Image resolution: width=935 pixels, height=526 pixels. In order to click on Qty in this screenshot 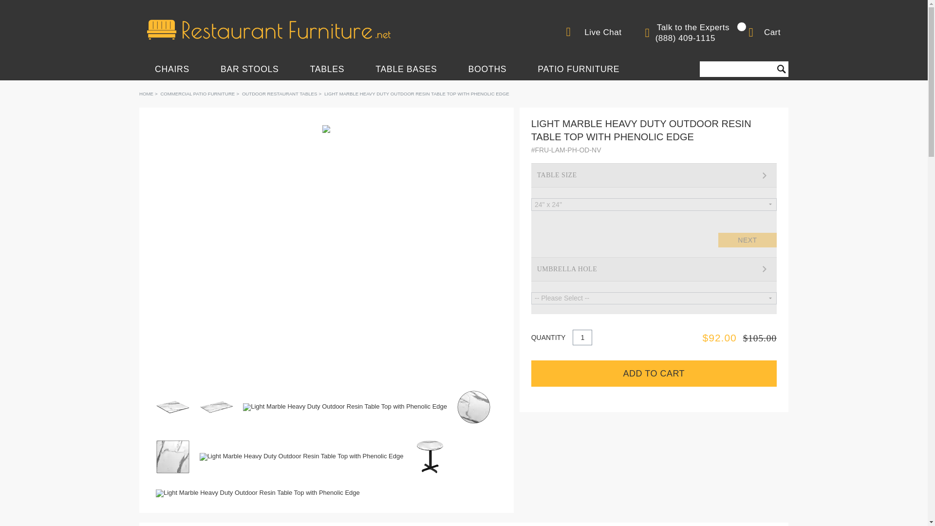, I will do `click(582, 337)`.